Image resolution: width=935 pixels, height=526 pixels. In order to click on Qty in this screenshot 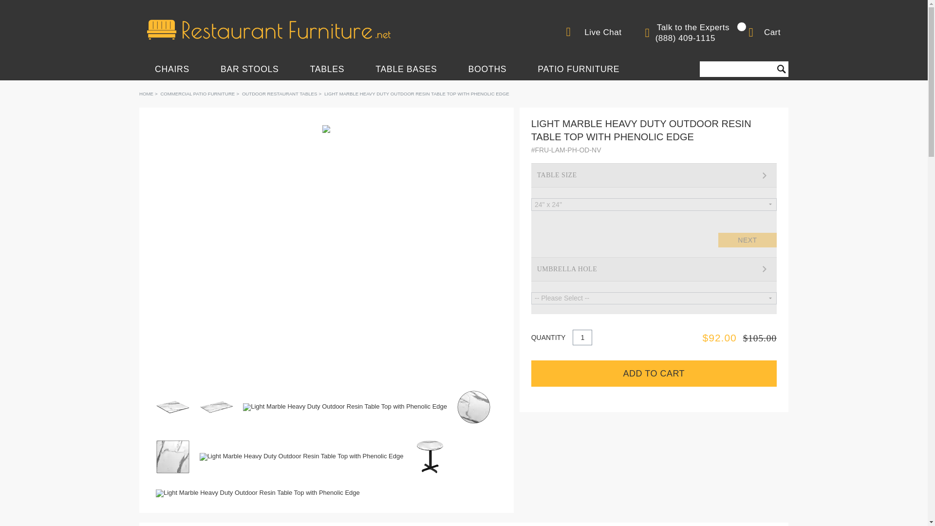, I will do `click(582, 337)`.